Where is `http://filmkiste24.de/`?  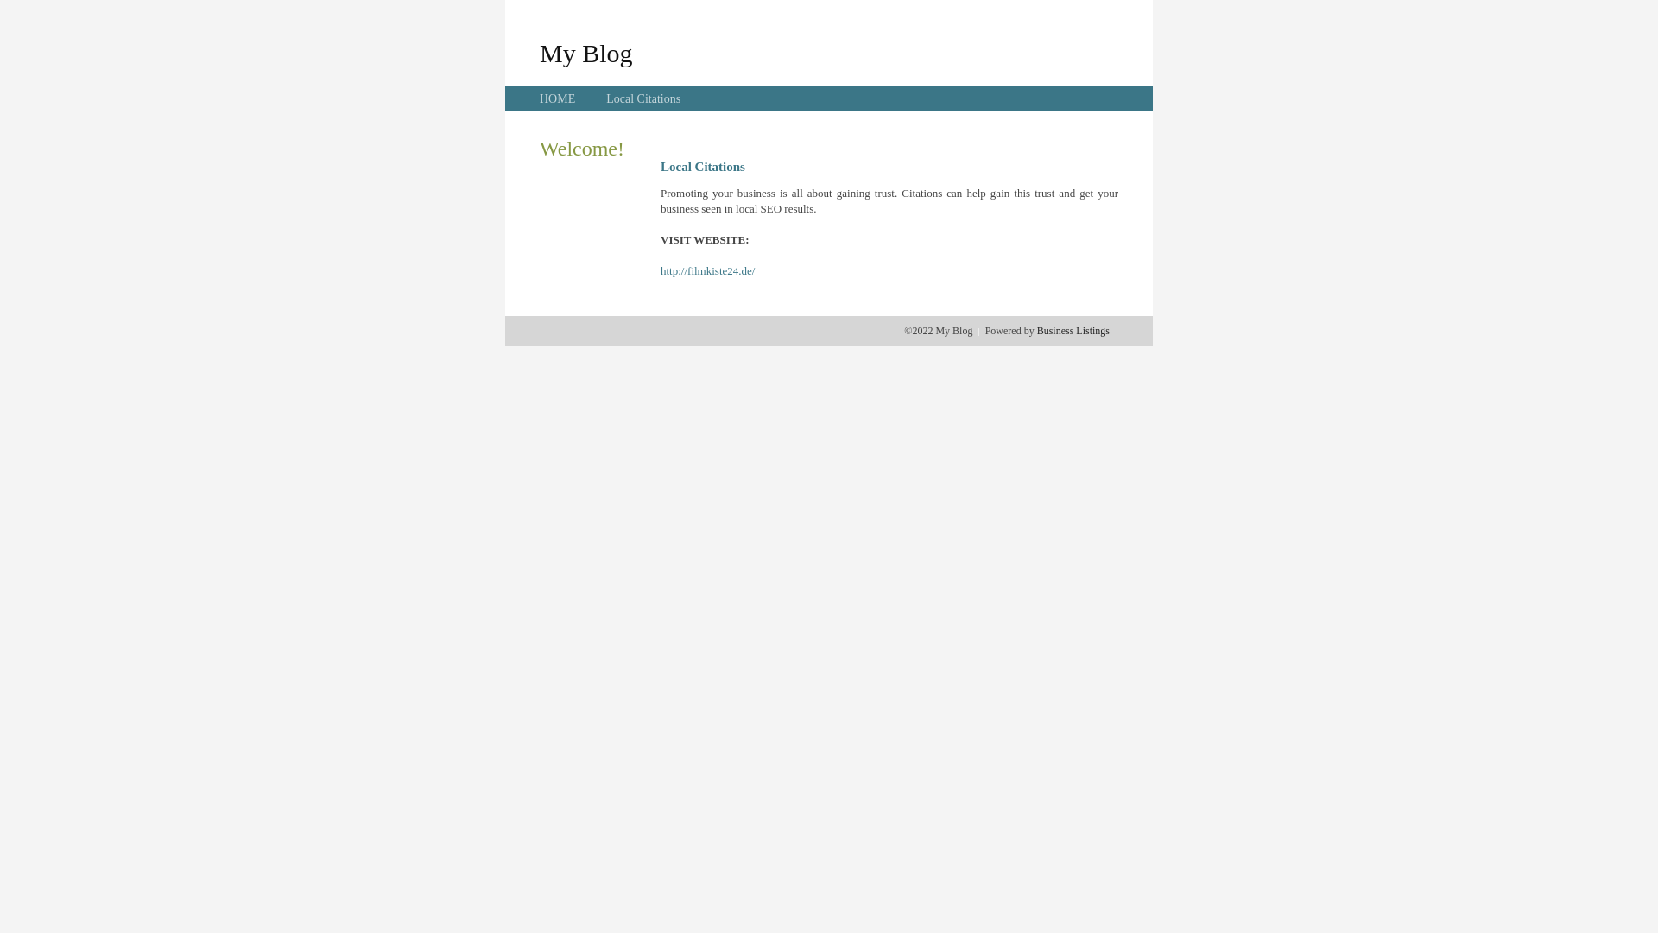
http://filmkiste24.de/ is located at coordinates (708, 271).